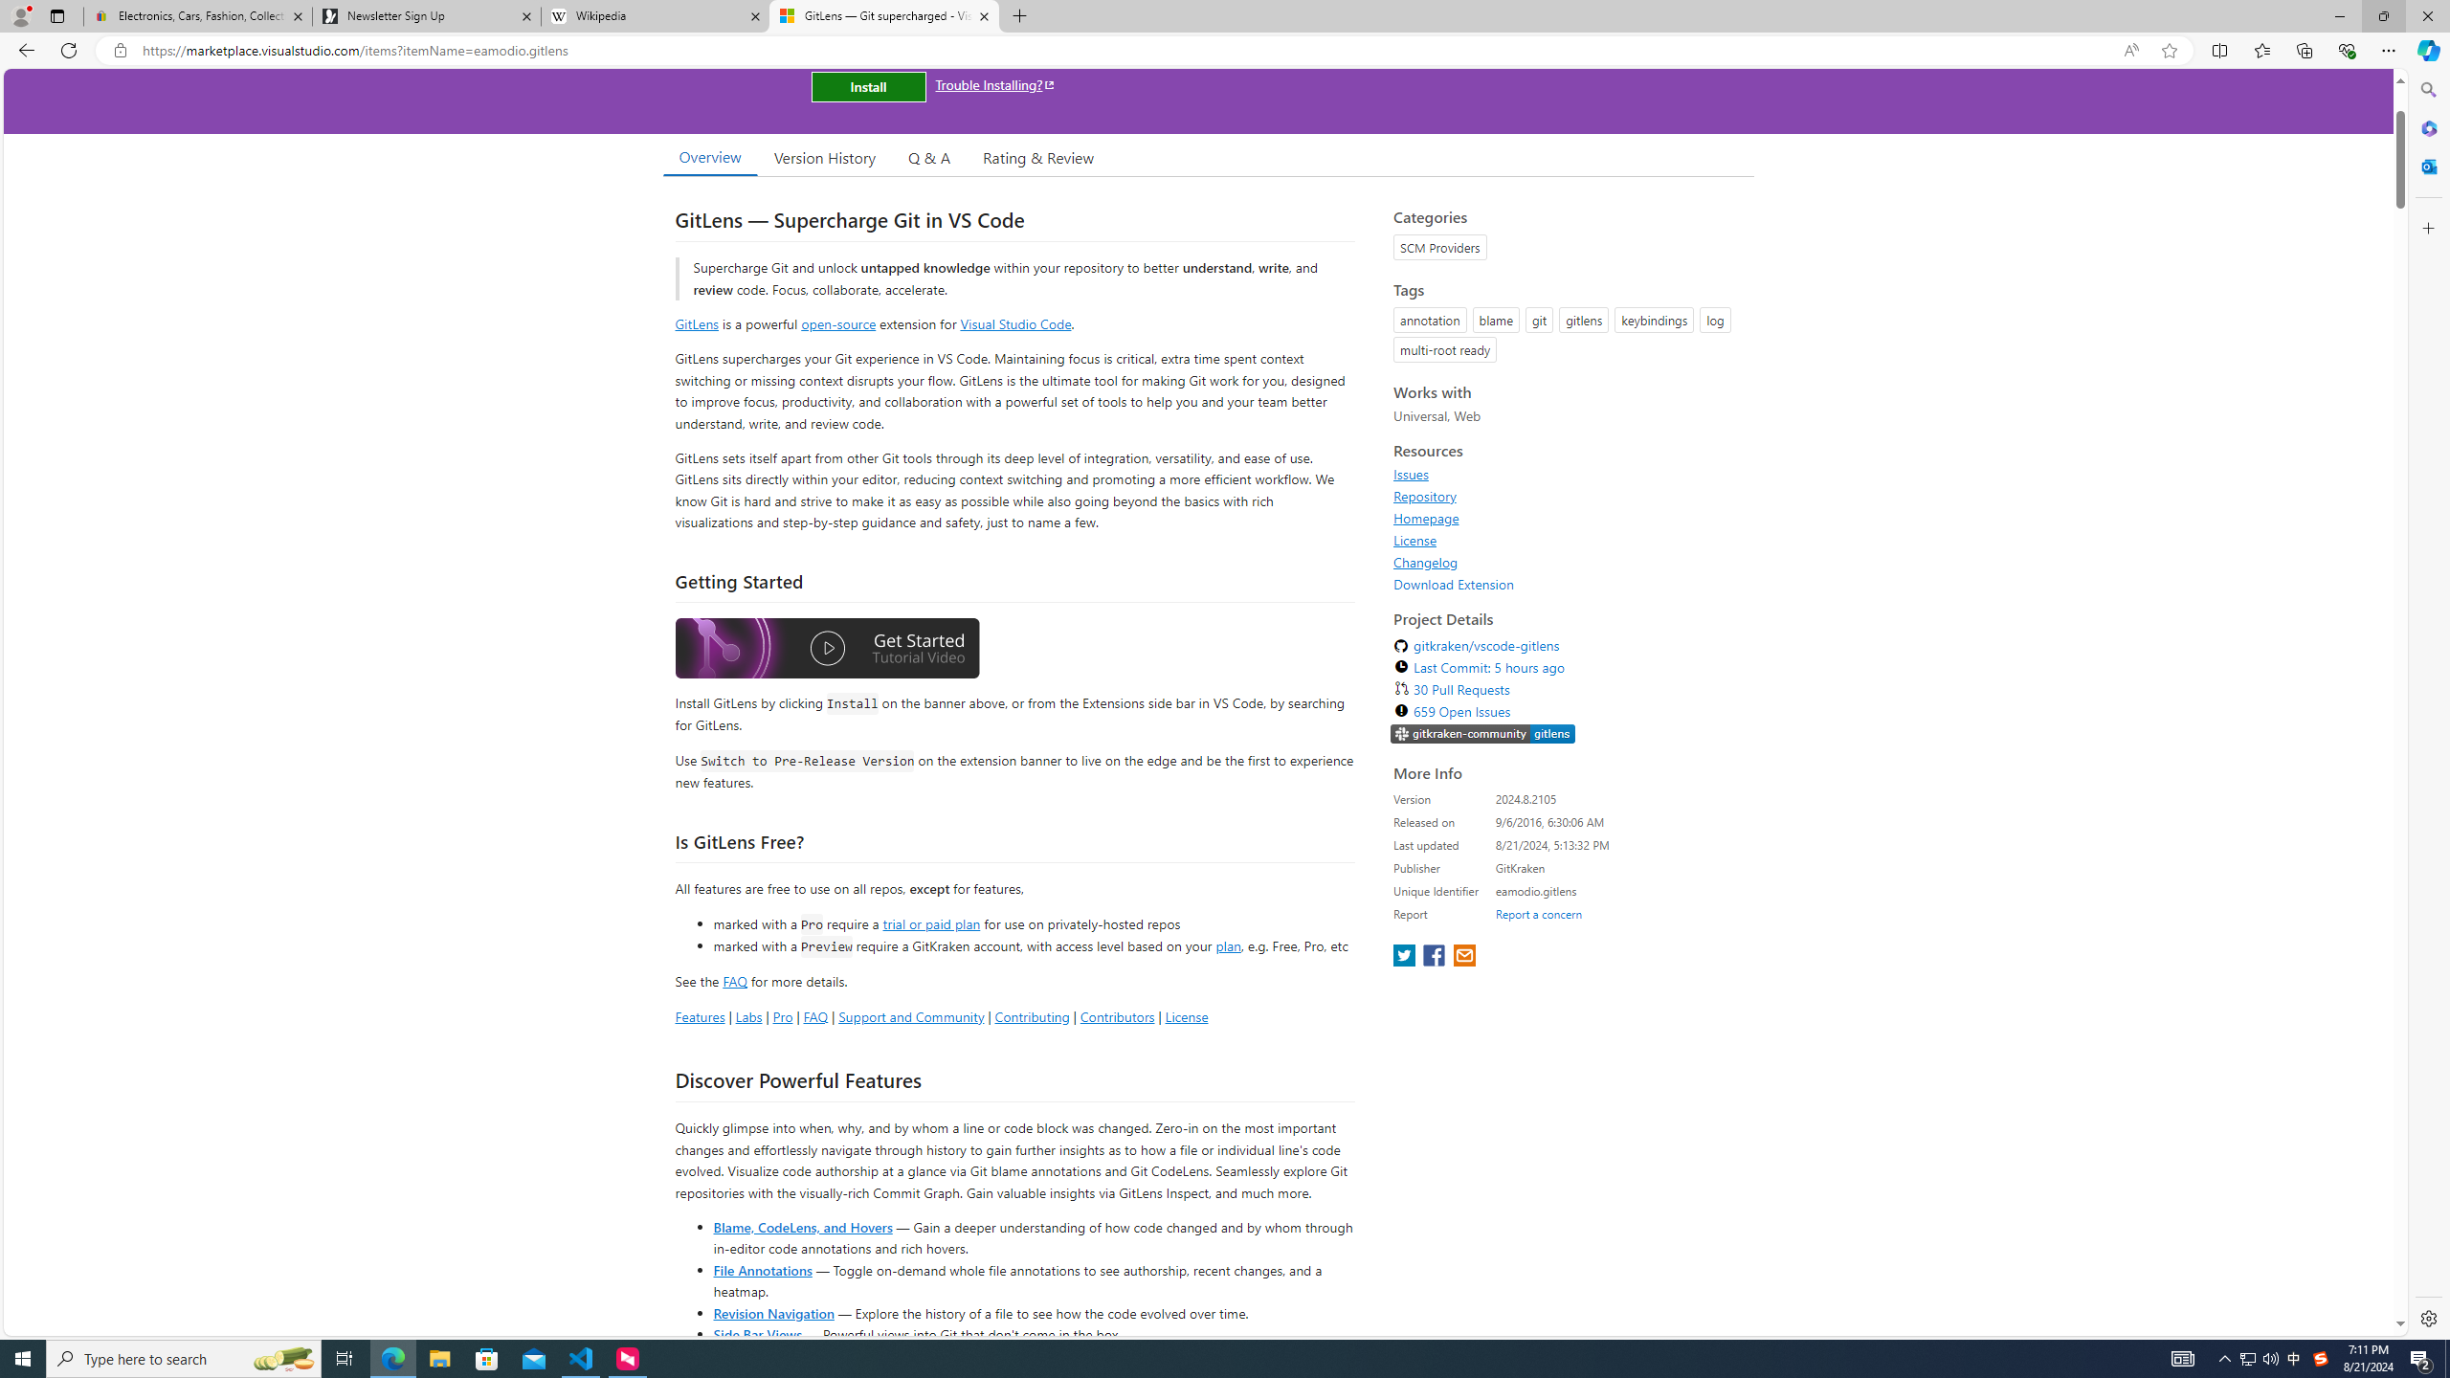  Describe the element at coordinates (756, 1334) in the screenshot. I see `Side Bar Views` at that location.